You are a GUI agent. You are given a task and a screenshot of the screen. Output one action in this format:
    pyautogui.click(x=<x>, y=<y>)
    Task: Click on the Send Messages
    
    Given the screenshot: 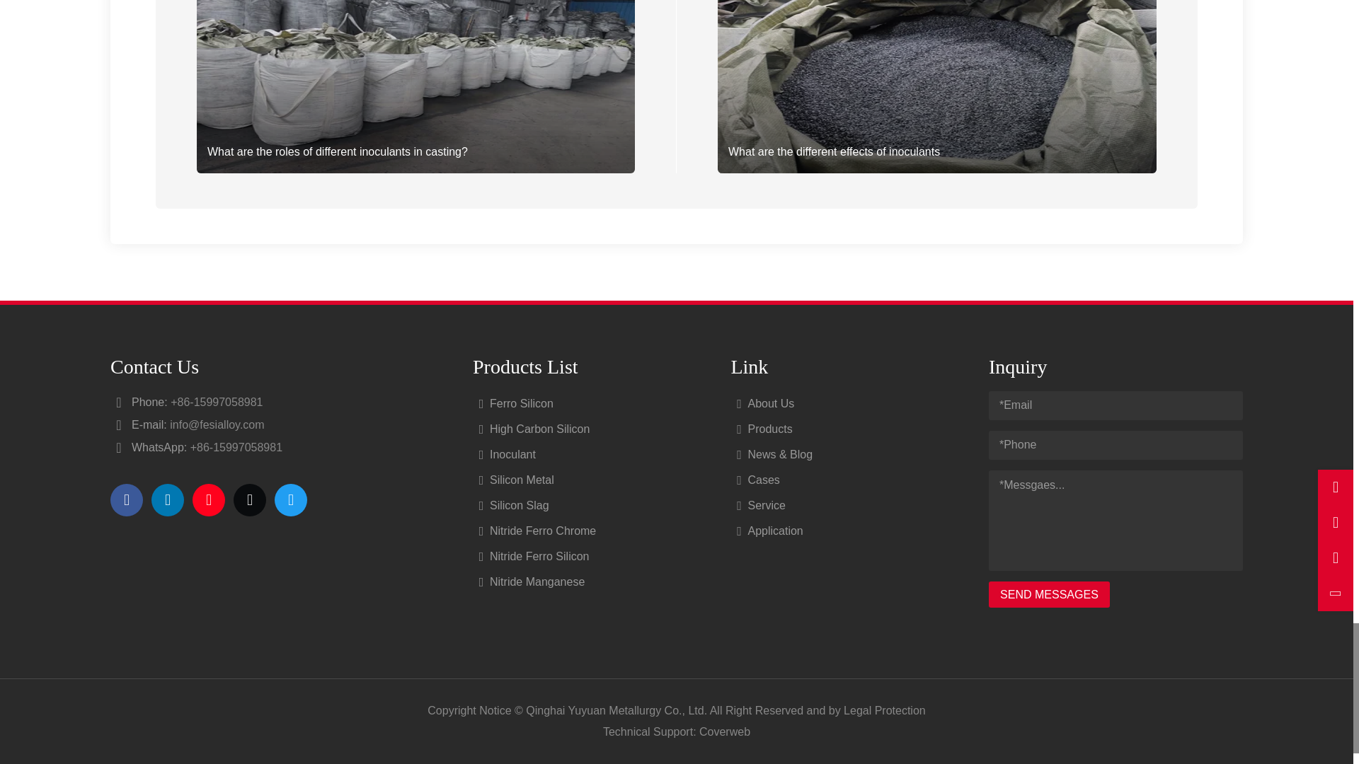 What is the action you would take?
    pyautogui.click(x=1049, y=594)
    